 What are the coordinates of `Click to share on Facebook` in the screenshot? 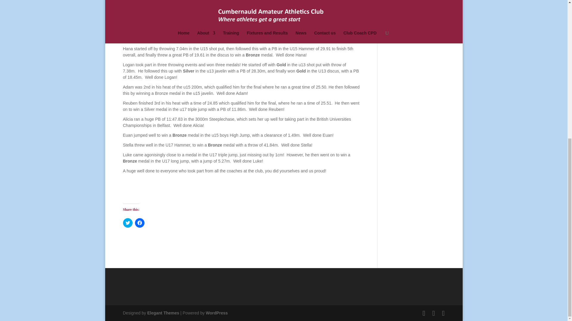 It's located at (139, 223).